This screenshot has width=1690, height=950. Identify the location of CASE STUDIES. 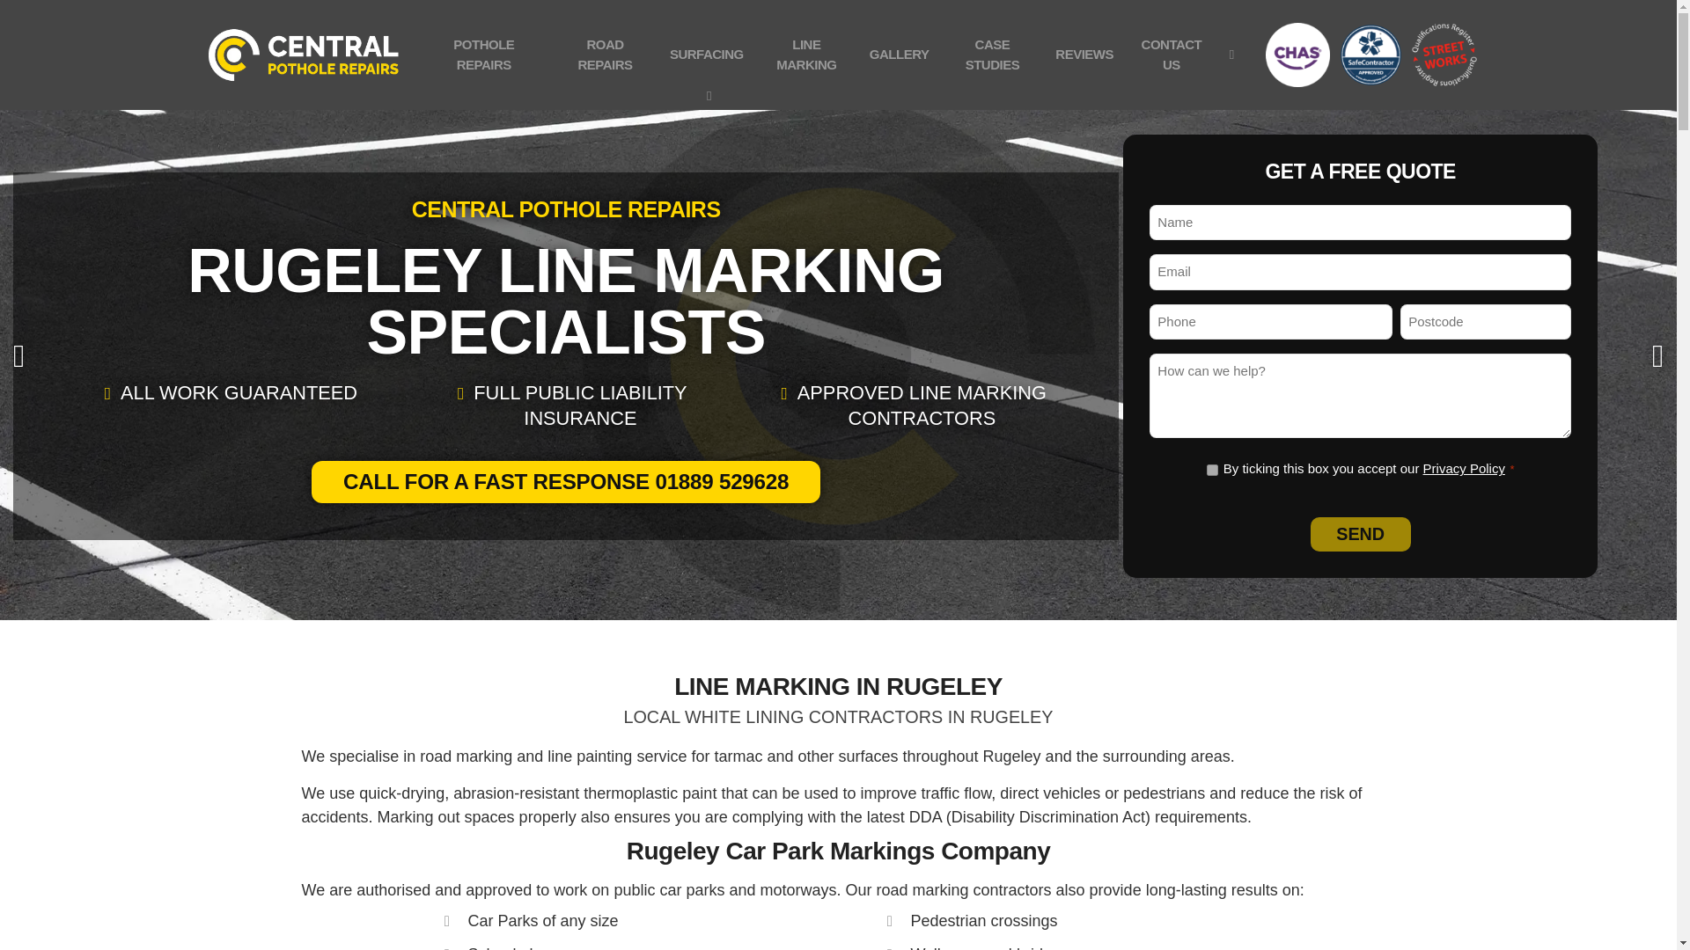
(991, 55).